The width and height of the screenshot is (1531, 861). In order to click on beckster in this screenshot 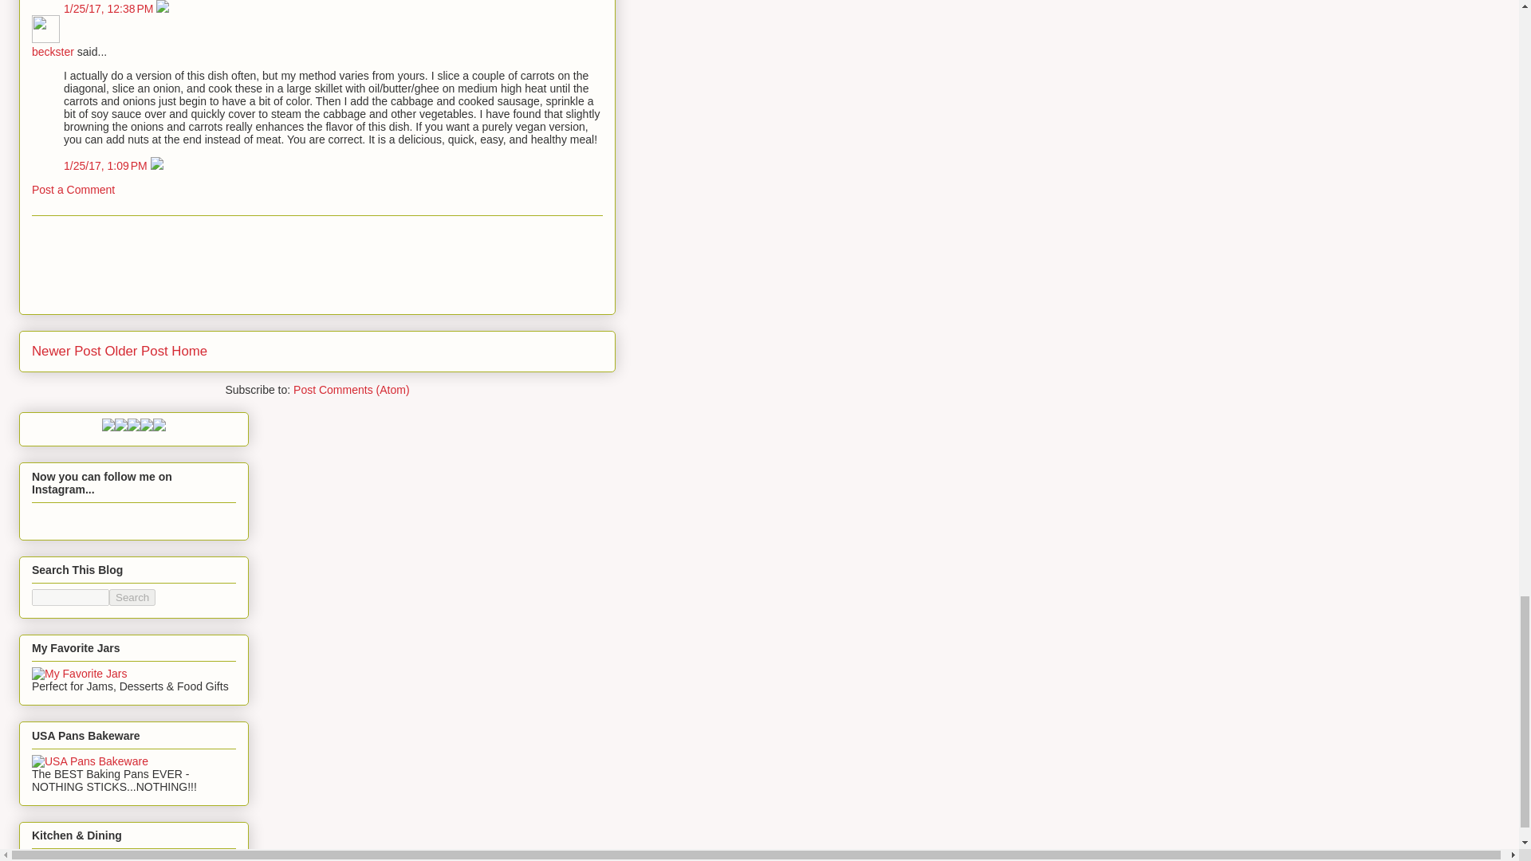, I will do `click(53, 52)`.